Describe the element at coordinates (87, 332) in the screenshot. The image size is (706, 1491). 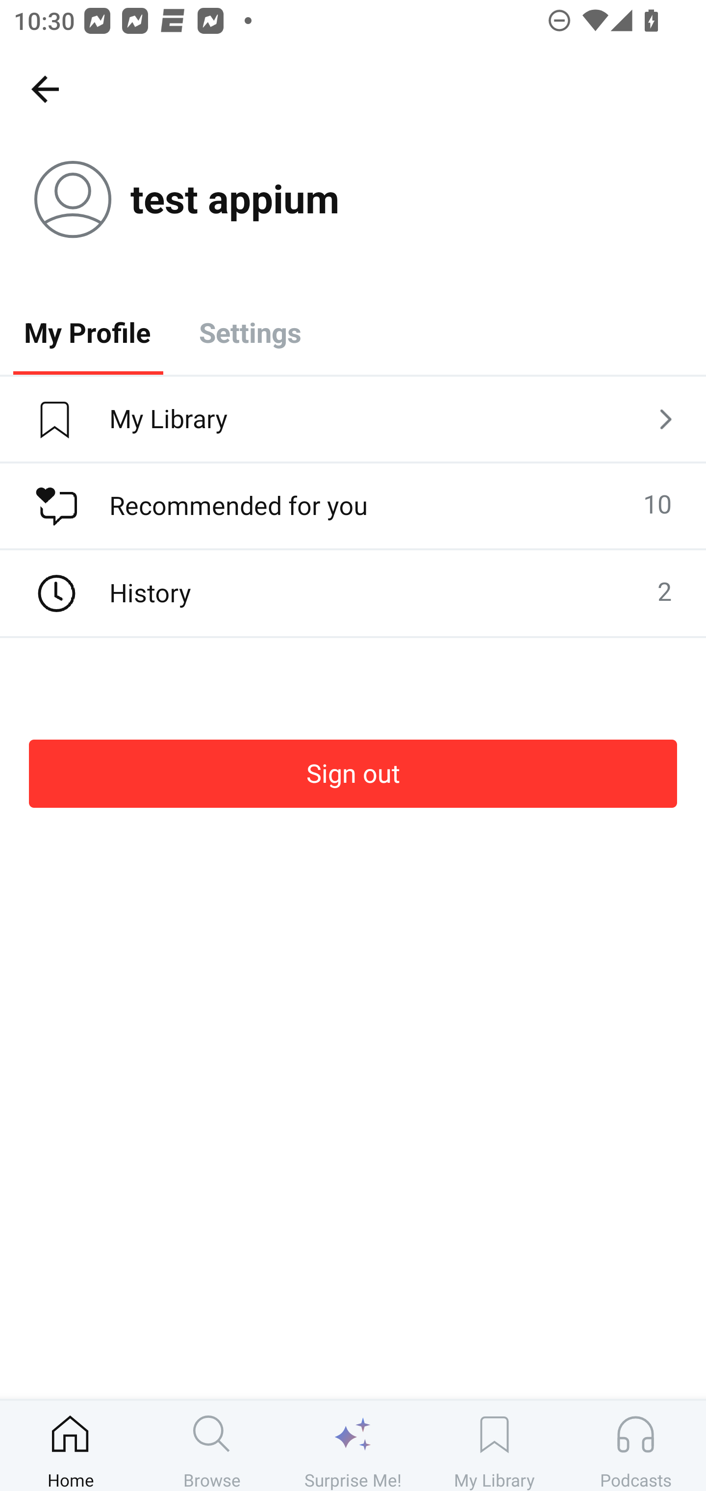
I see `My Profile` at that location.